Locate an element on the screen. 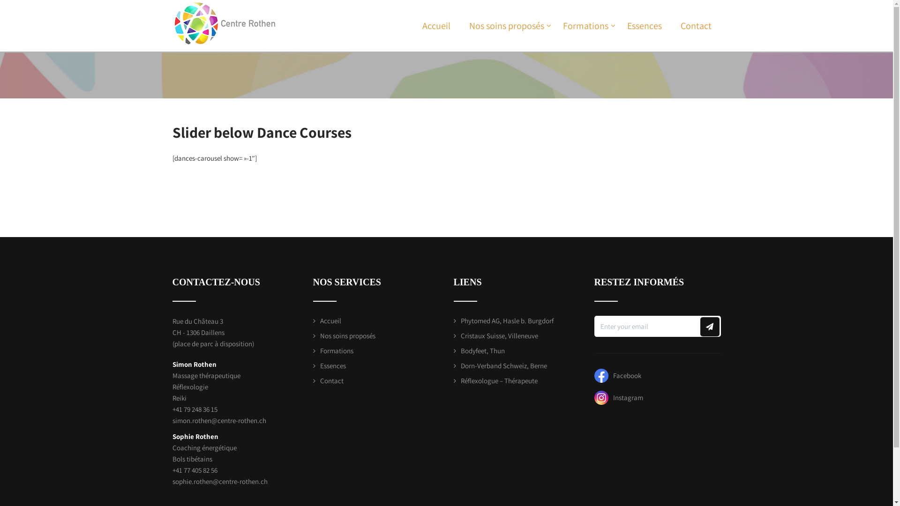 The height and width of the screenshot is (506, 900). Facebook is located at coordinates (618, 376).